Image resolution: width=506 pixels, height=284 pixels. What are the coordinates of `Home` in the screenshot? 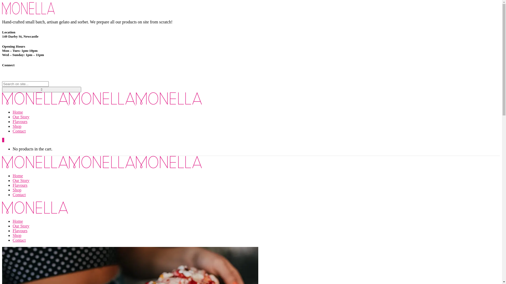 It's located at (18, 176).